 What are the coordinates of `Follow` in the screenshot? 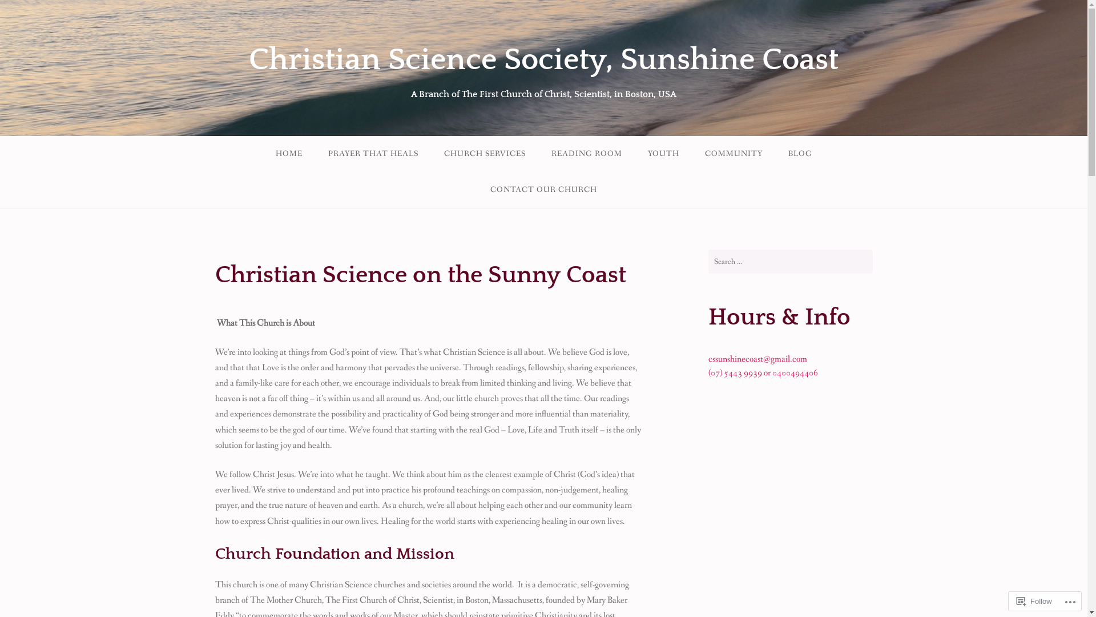 It's located at (1034, 601).